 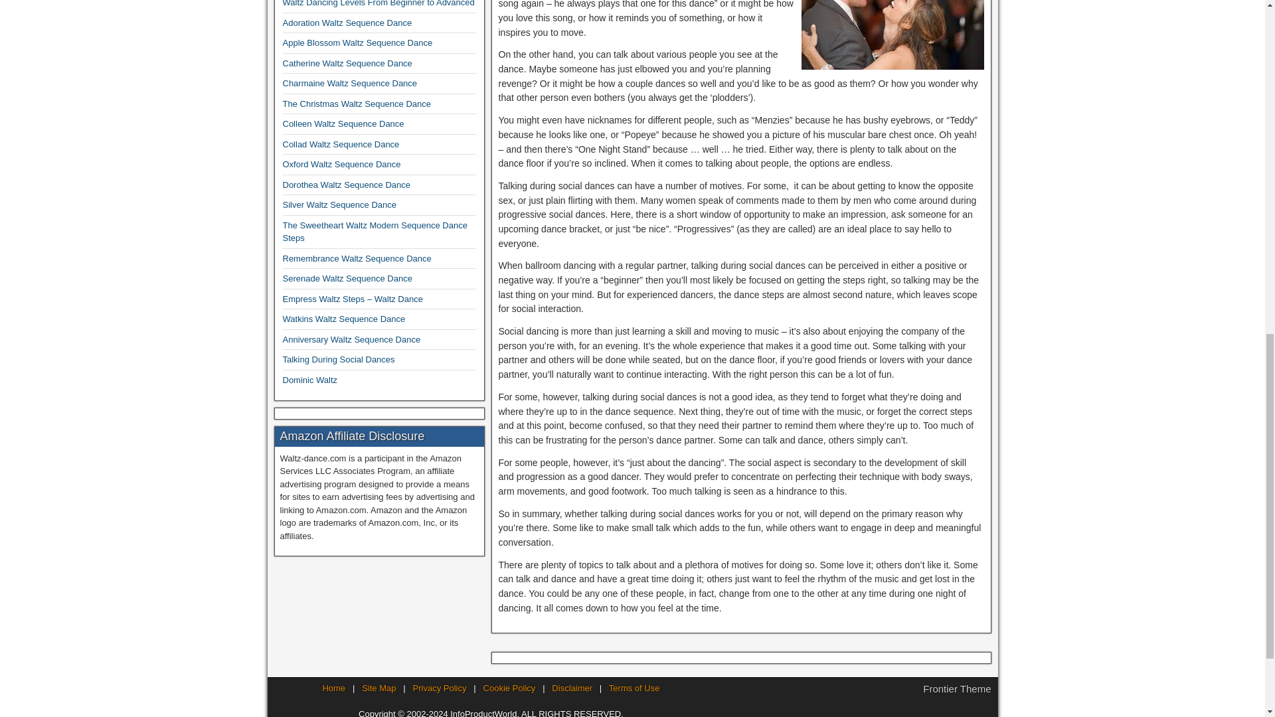 What do you see at coordinates (357, 104) in the screenshot?
I see `The Christmas Waltz Sequence Dance` at bounding box center [357, 104].